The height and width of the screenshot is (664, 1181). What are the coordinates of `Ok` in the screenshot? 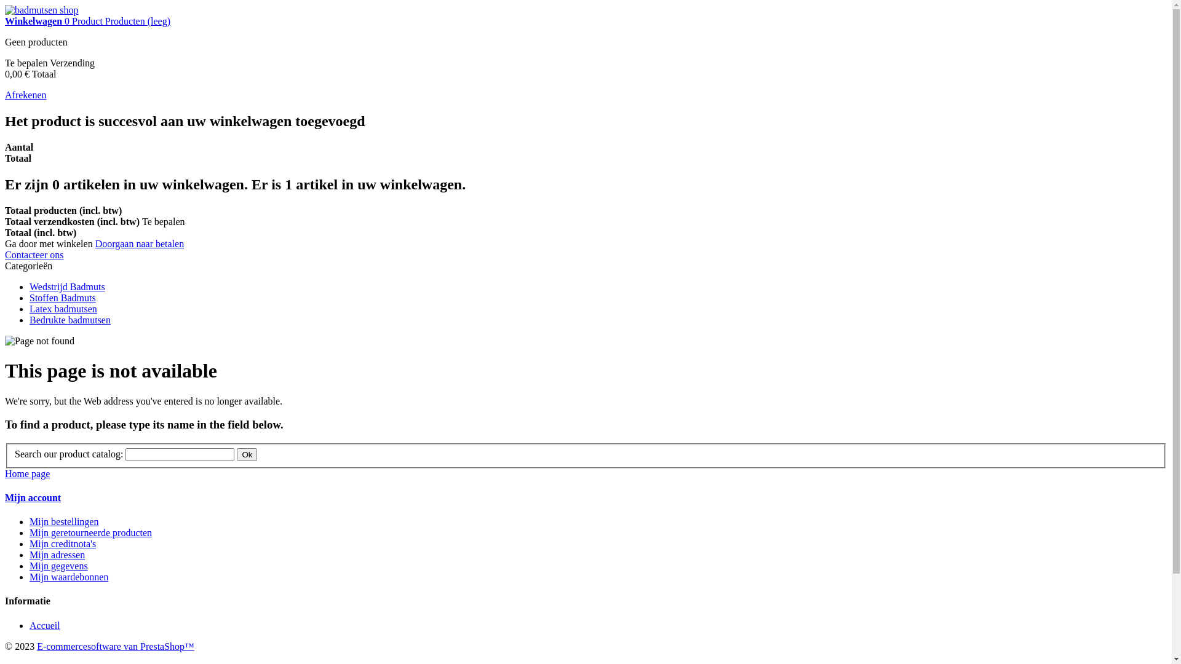 It's located at (247, 455).